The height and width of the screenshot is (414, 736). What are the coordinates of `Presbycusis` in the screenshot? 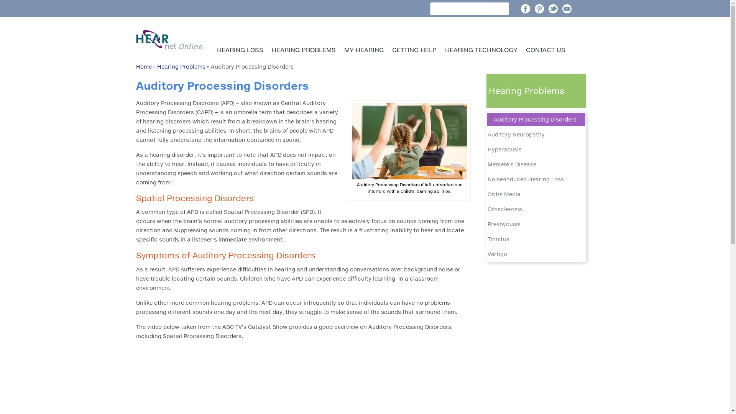 It's located at (536, 224).